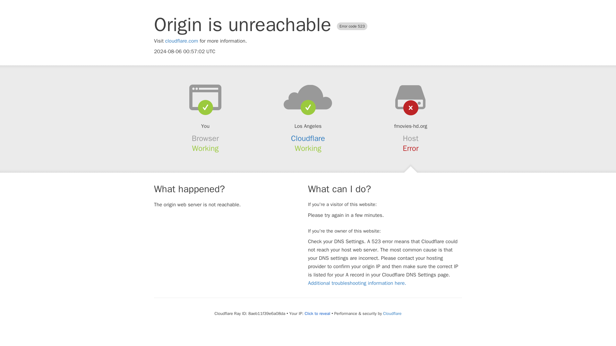  What do you see at coordinates (392, 313) in the screenshot?
I see `Cloudflare` at bounding box center [392, 313].